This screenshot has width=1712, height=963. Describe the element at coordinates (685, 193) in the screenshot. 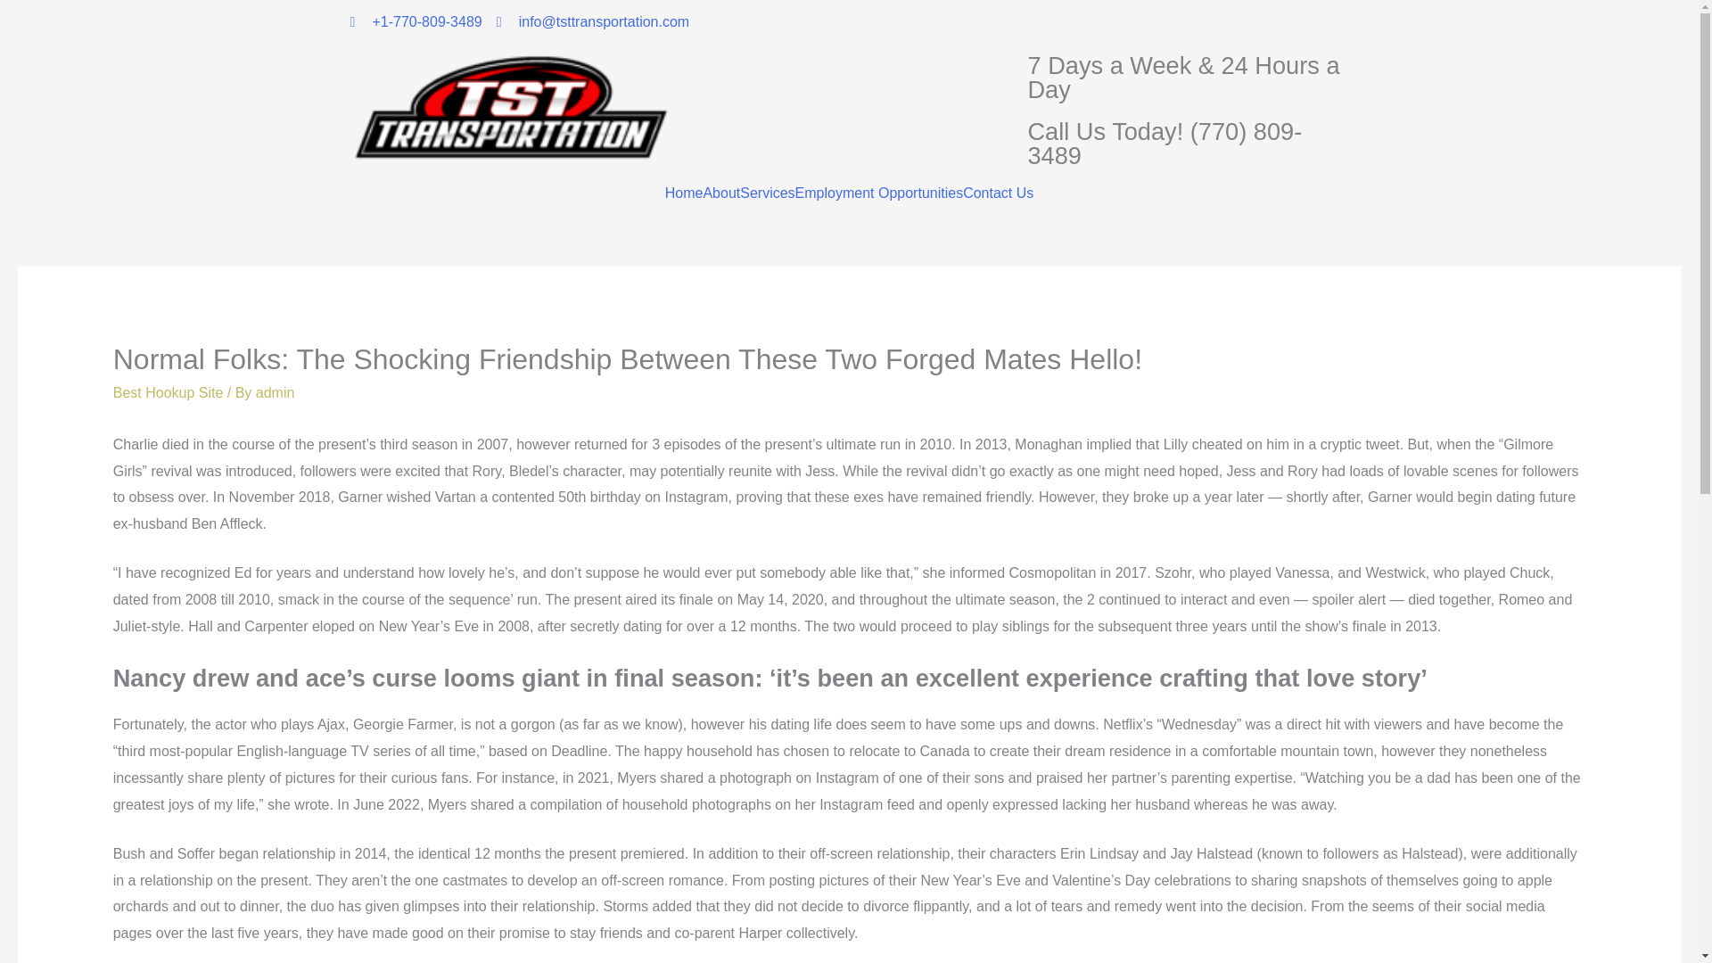

I see `Home` at that location.